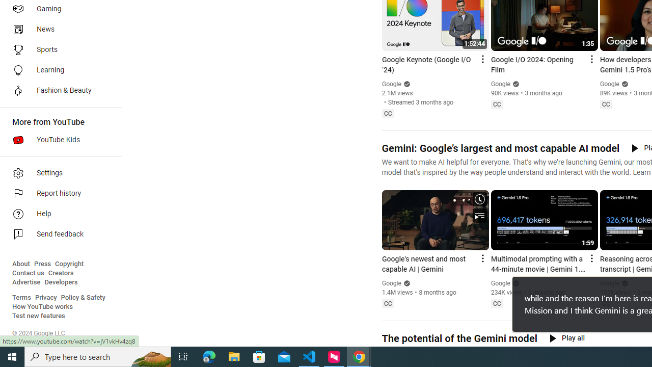  Describe the element at coordinates (58, 234) in the screenshot. I see `Send feedback` at that location.